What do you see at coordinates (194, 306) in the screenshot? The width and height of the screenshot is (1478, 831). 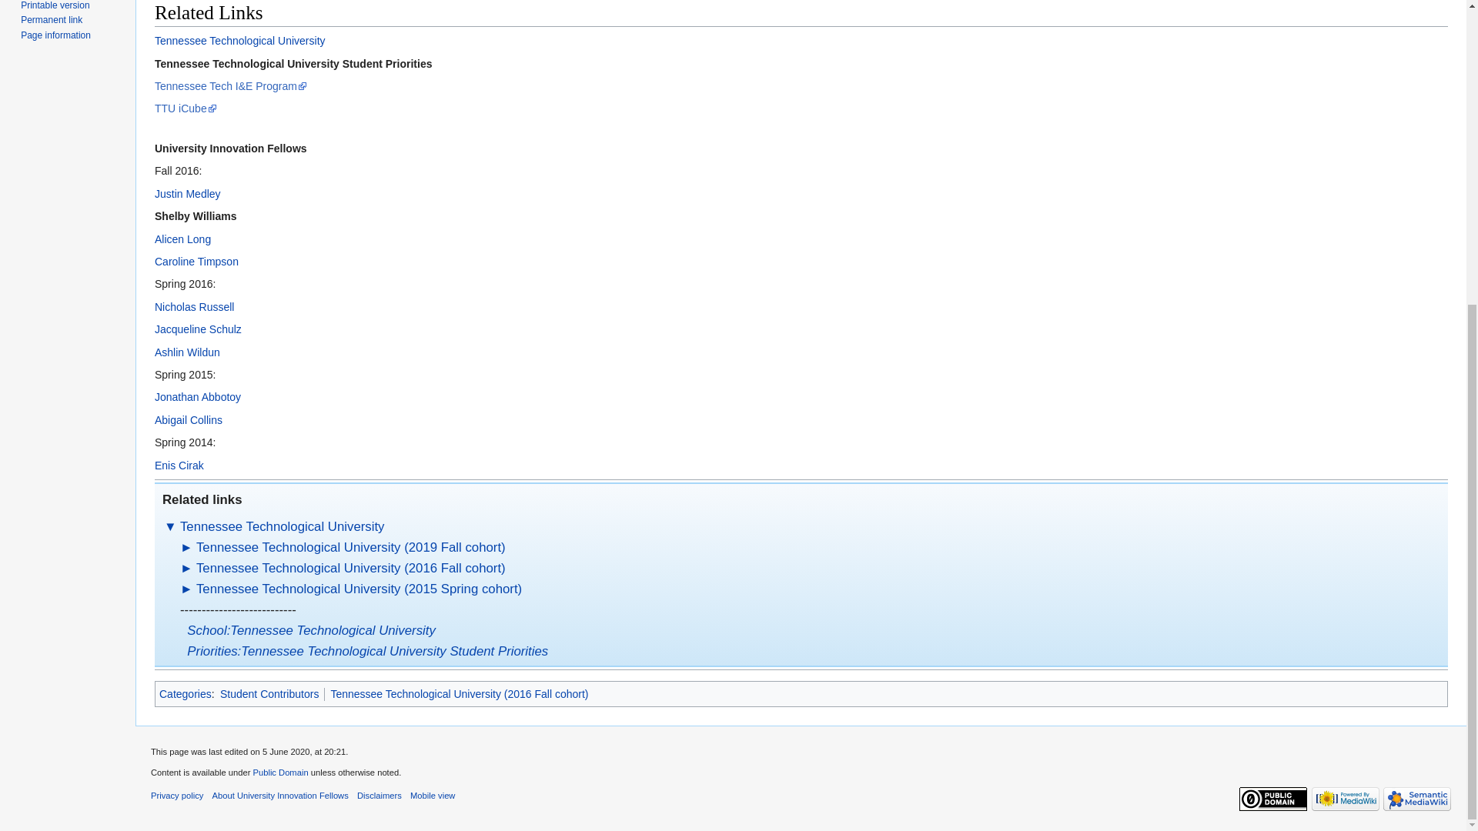 I see `Nicholas Russell` at bounding box center [194, 306].